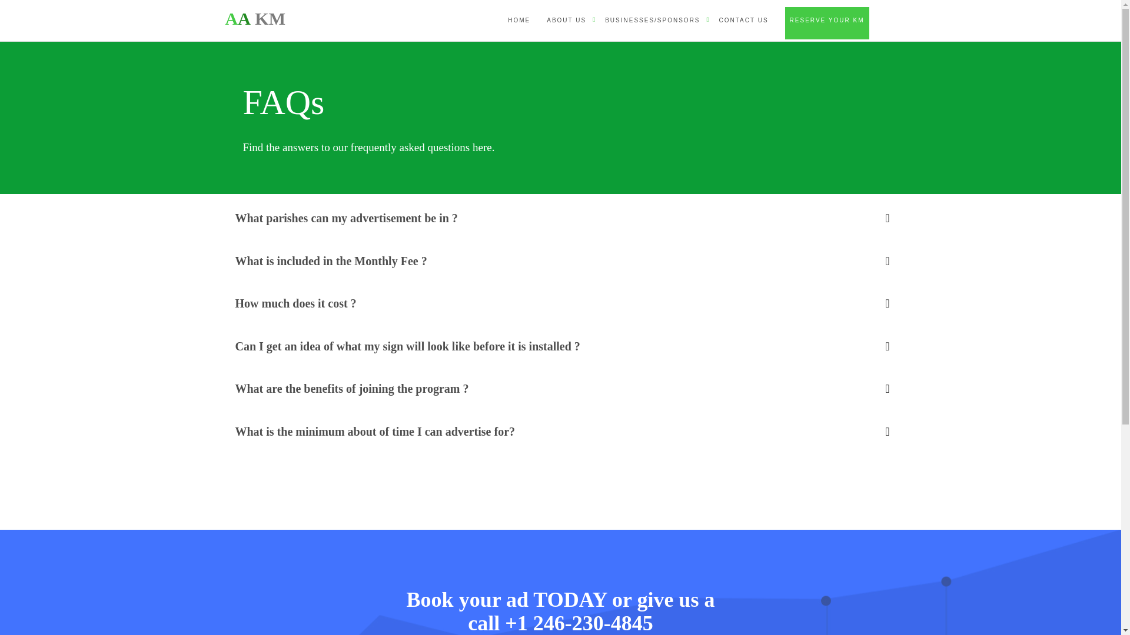 Image resolution: width=1130 pixels, height=635 pixels. What do you see at coordinates (827, 22) in the screenshot?
I see `ABOUT US` at bounding box center [827, 22].